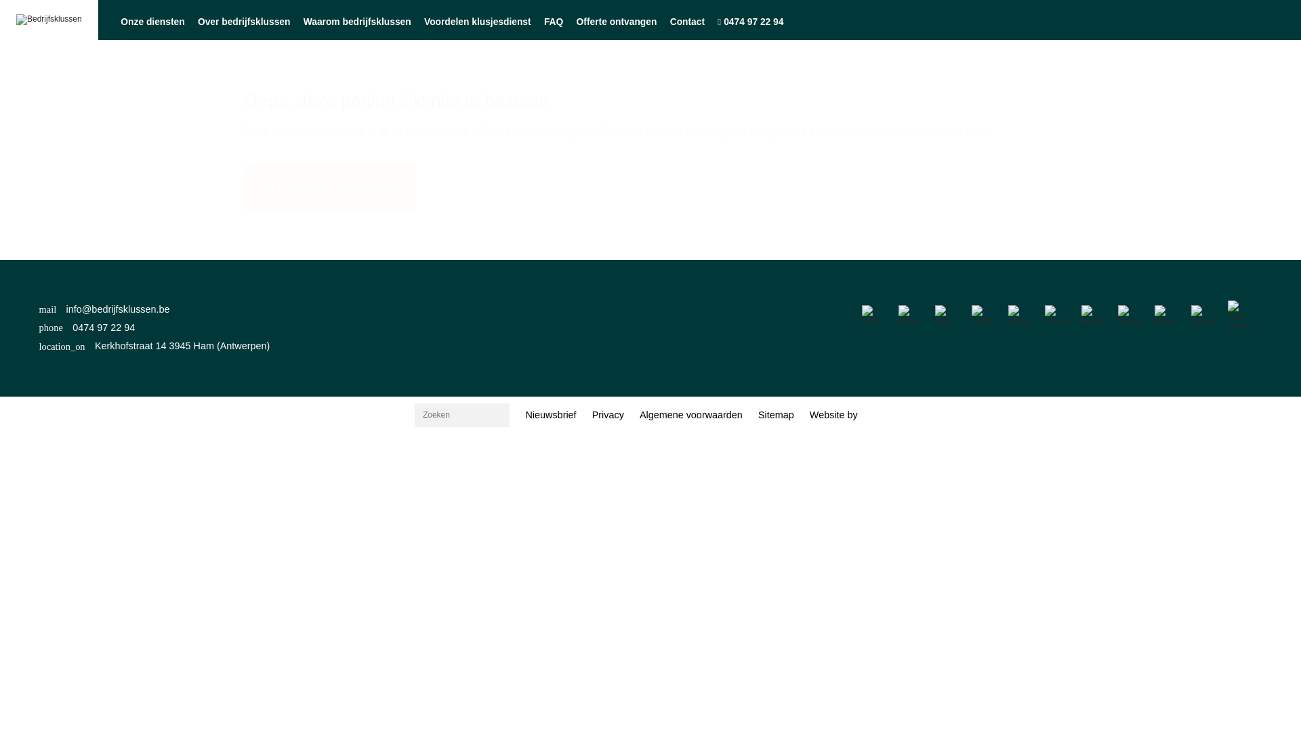 This screenshot has height=731, width=1301. I want to click on About.me, so click(1020, 315).